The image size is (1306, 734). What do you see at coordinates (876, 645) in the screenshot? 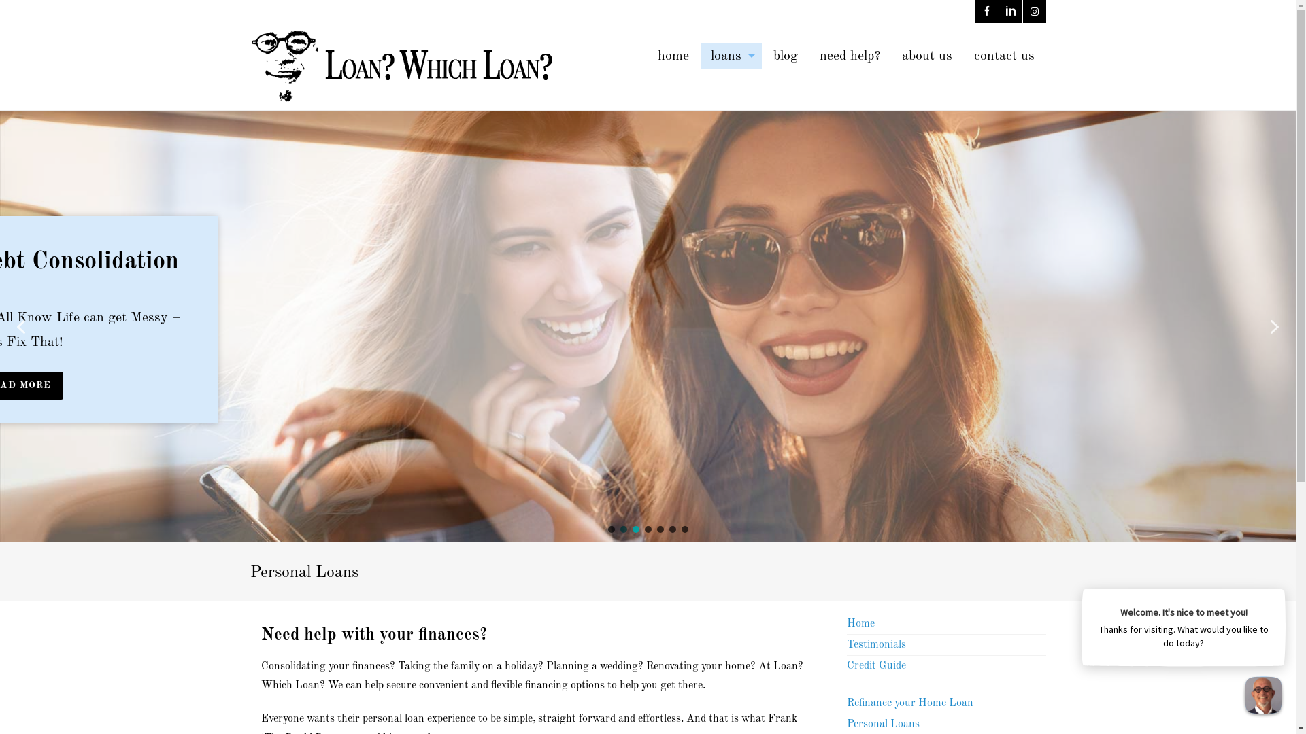
I see `Testimonials` at bounding box center [876, 645].